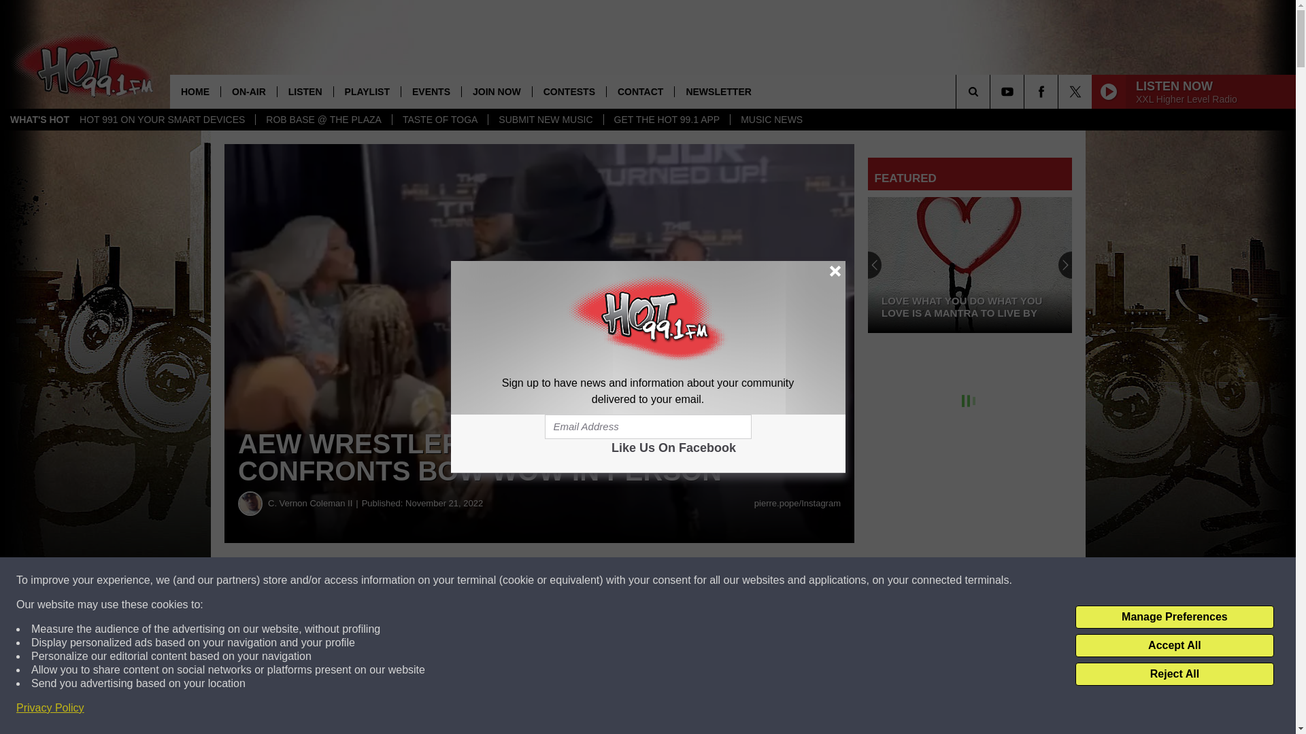 The height and width of the screenshot is (734, 1306). I want to click on HOME, so click(195, 91).